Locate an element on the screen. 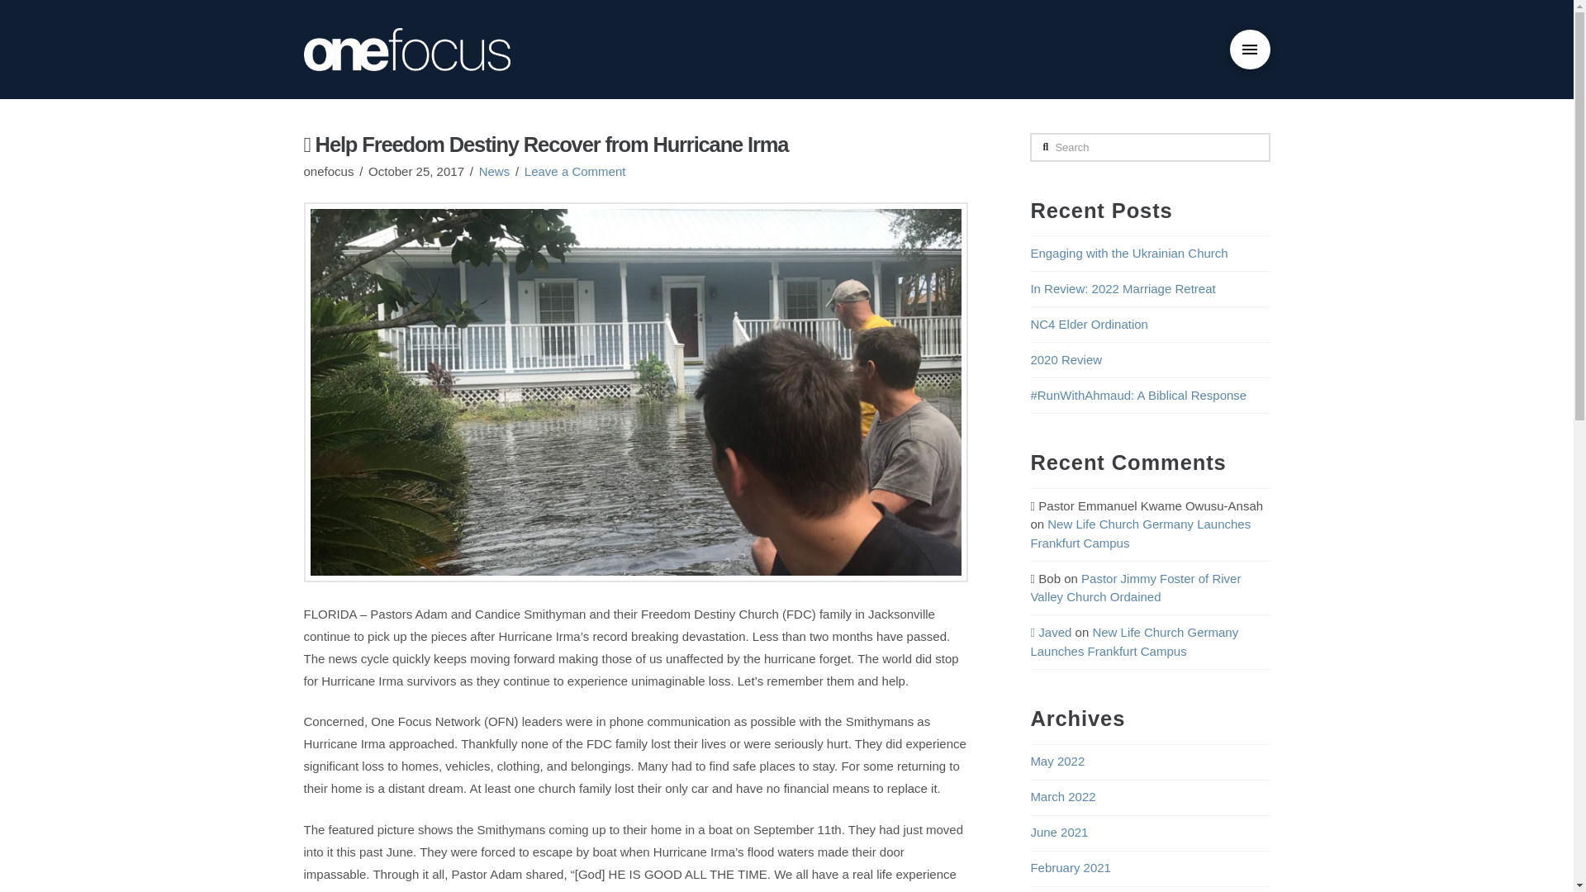  Javed is located at coordinates (1051, 633).